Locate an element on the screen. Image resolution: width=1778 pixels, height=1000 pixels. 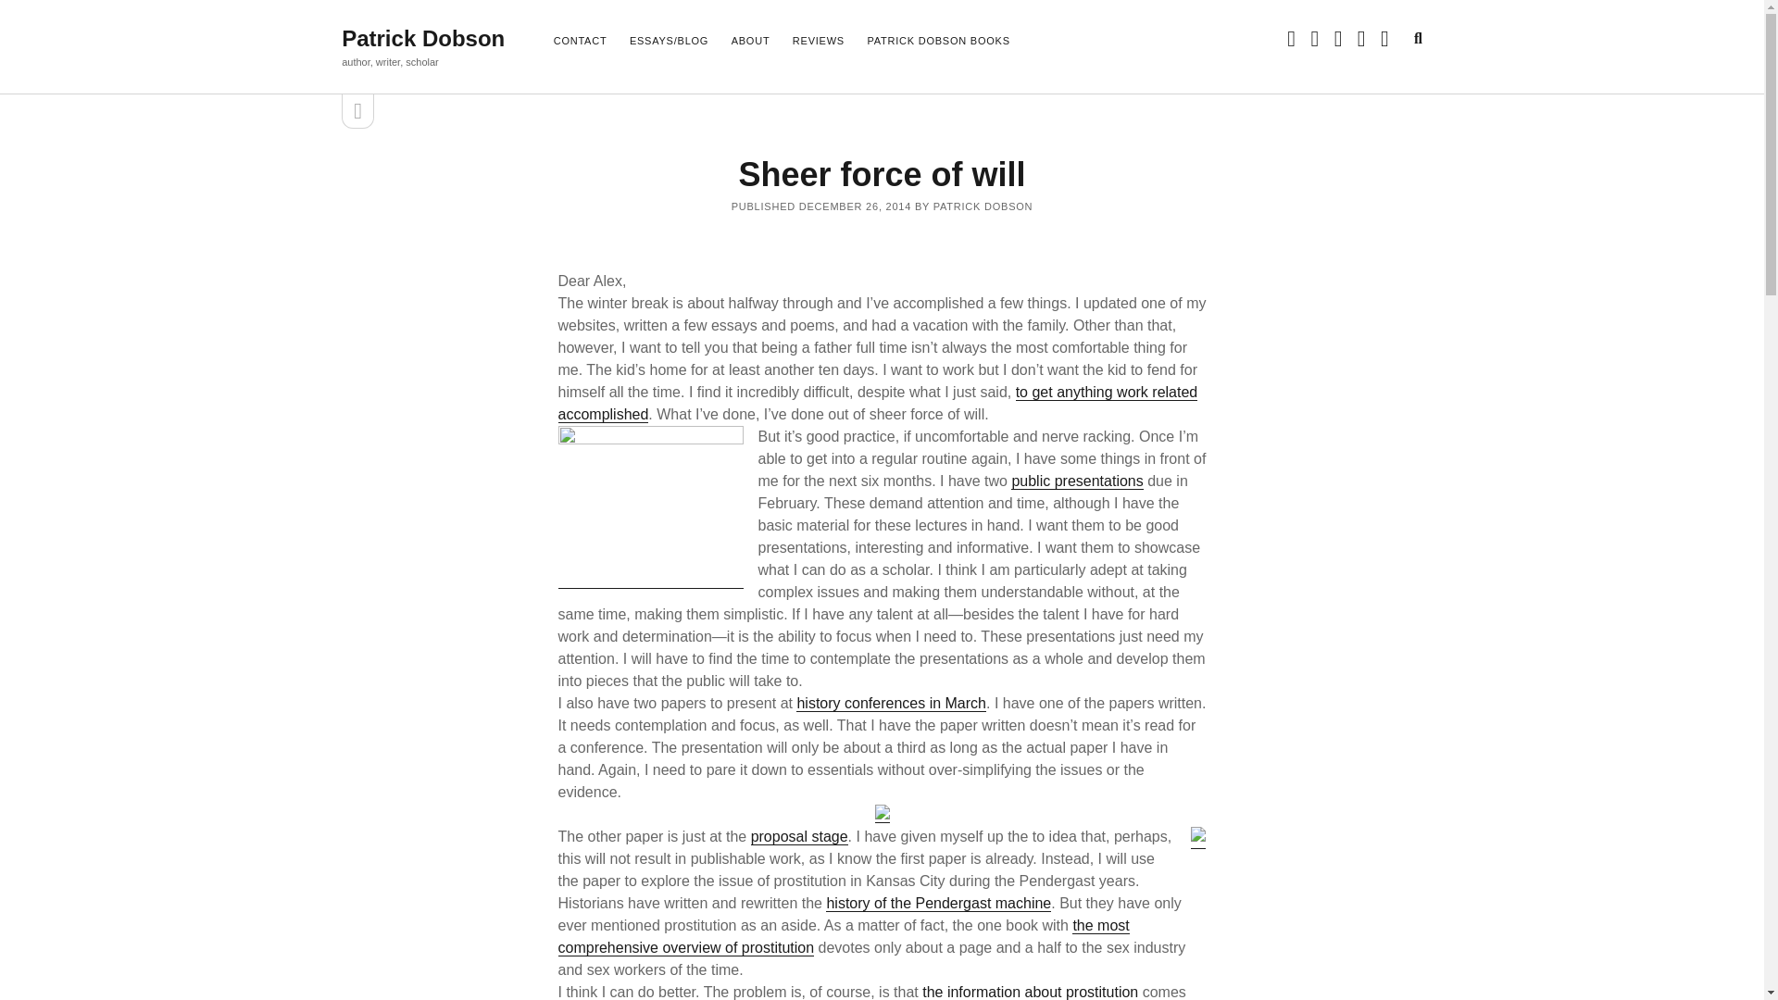
CONTACT is located at coordinates (580, 42).